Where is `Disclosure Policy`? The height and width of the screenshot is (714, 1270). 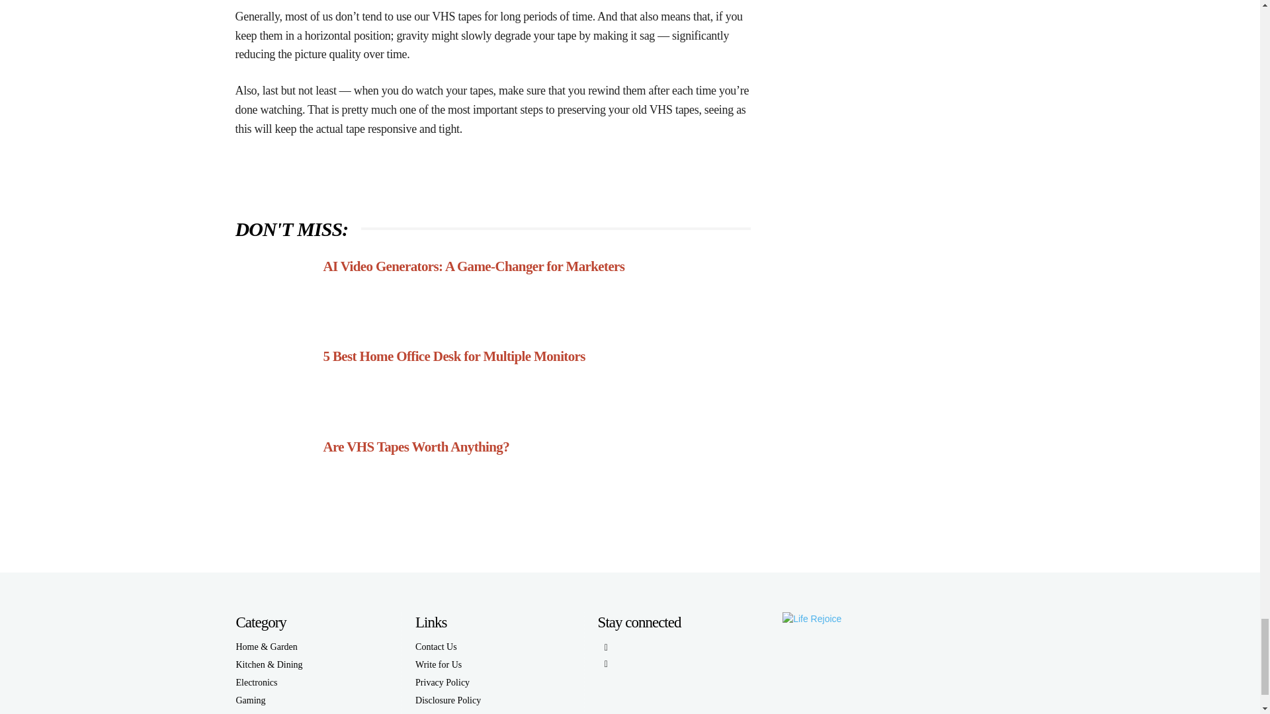
Disclosure Policy is located at coordinates (448, 701).